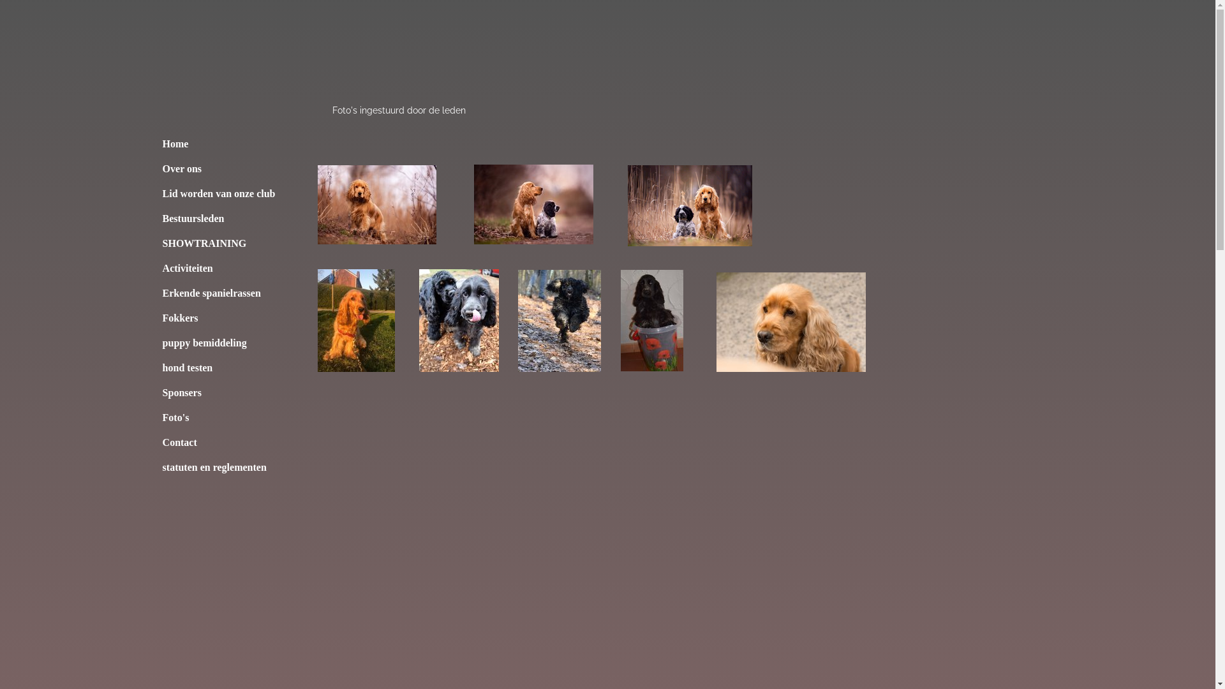 The width and height of the screenshot is (1225, 689). What do you see at coordinates (219, 367) in the screenshot?
I see `hond testen` at bounding box center [219, 367].